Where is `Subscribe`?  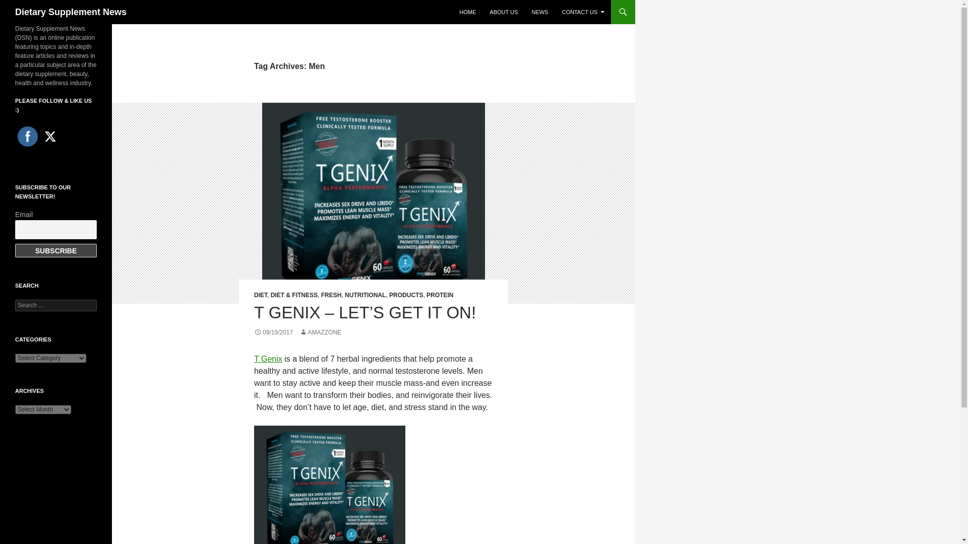
Subscribe is located at coordinates (56, 250).